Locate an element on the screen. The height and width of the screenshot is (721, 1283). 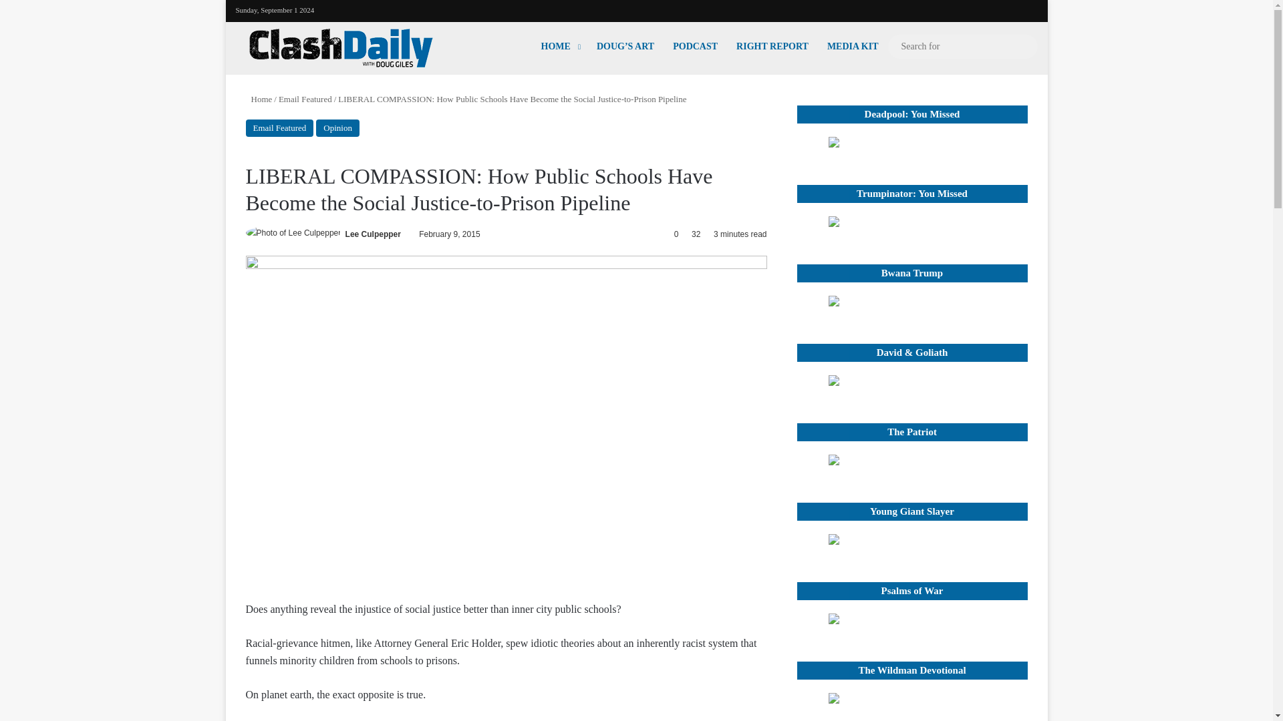
MEDIA KIT is located at coordinates (853, 46).